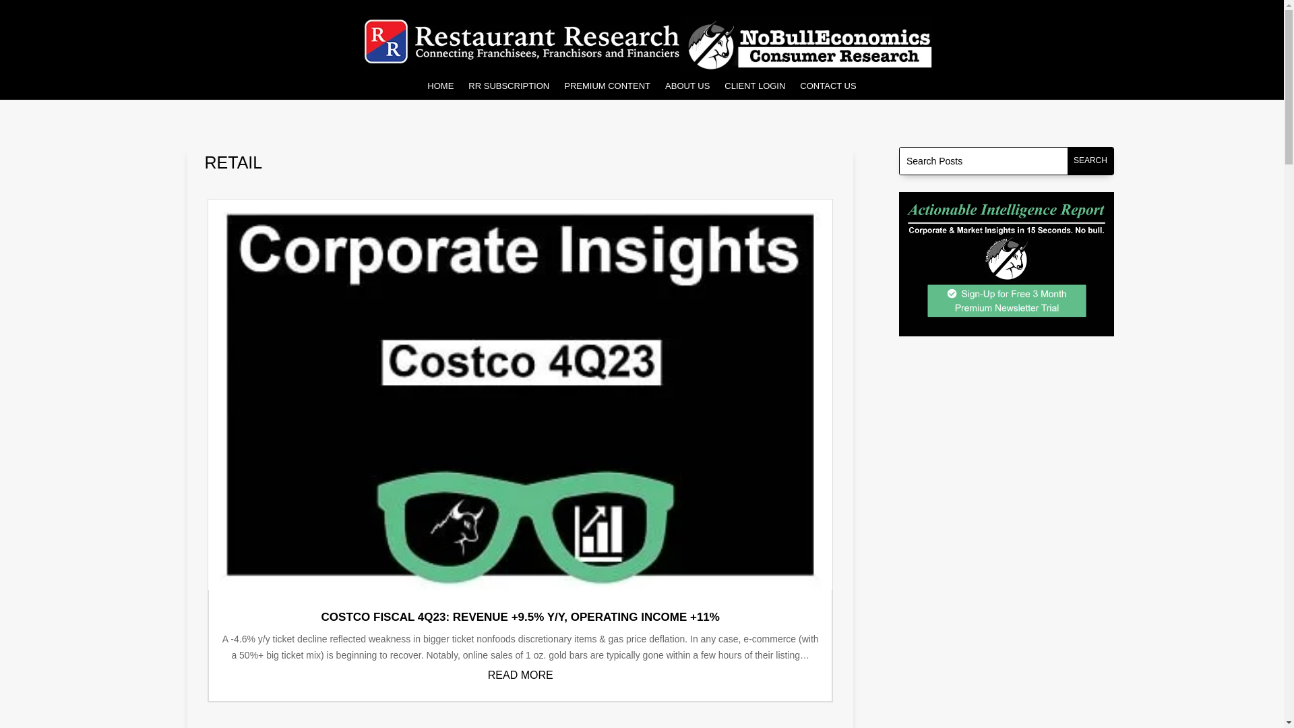 Image resolution: width=1294 pixels, height=728 pixels. What do you see at coordinates (508, 88) in the screenshot?
I see `RR SUBSCRIPTION` at bounding box center [508, 88].